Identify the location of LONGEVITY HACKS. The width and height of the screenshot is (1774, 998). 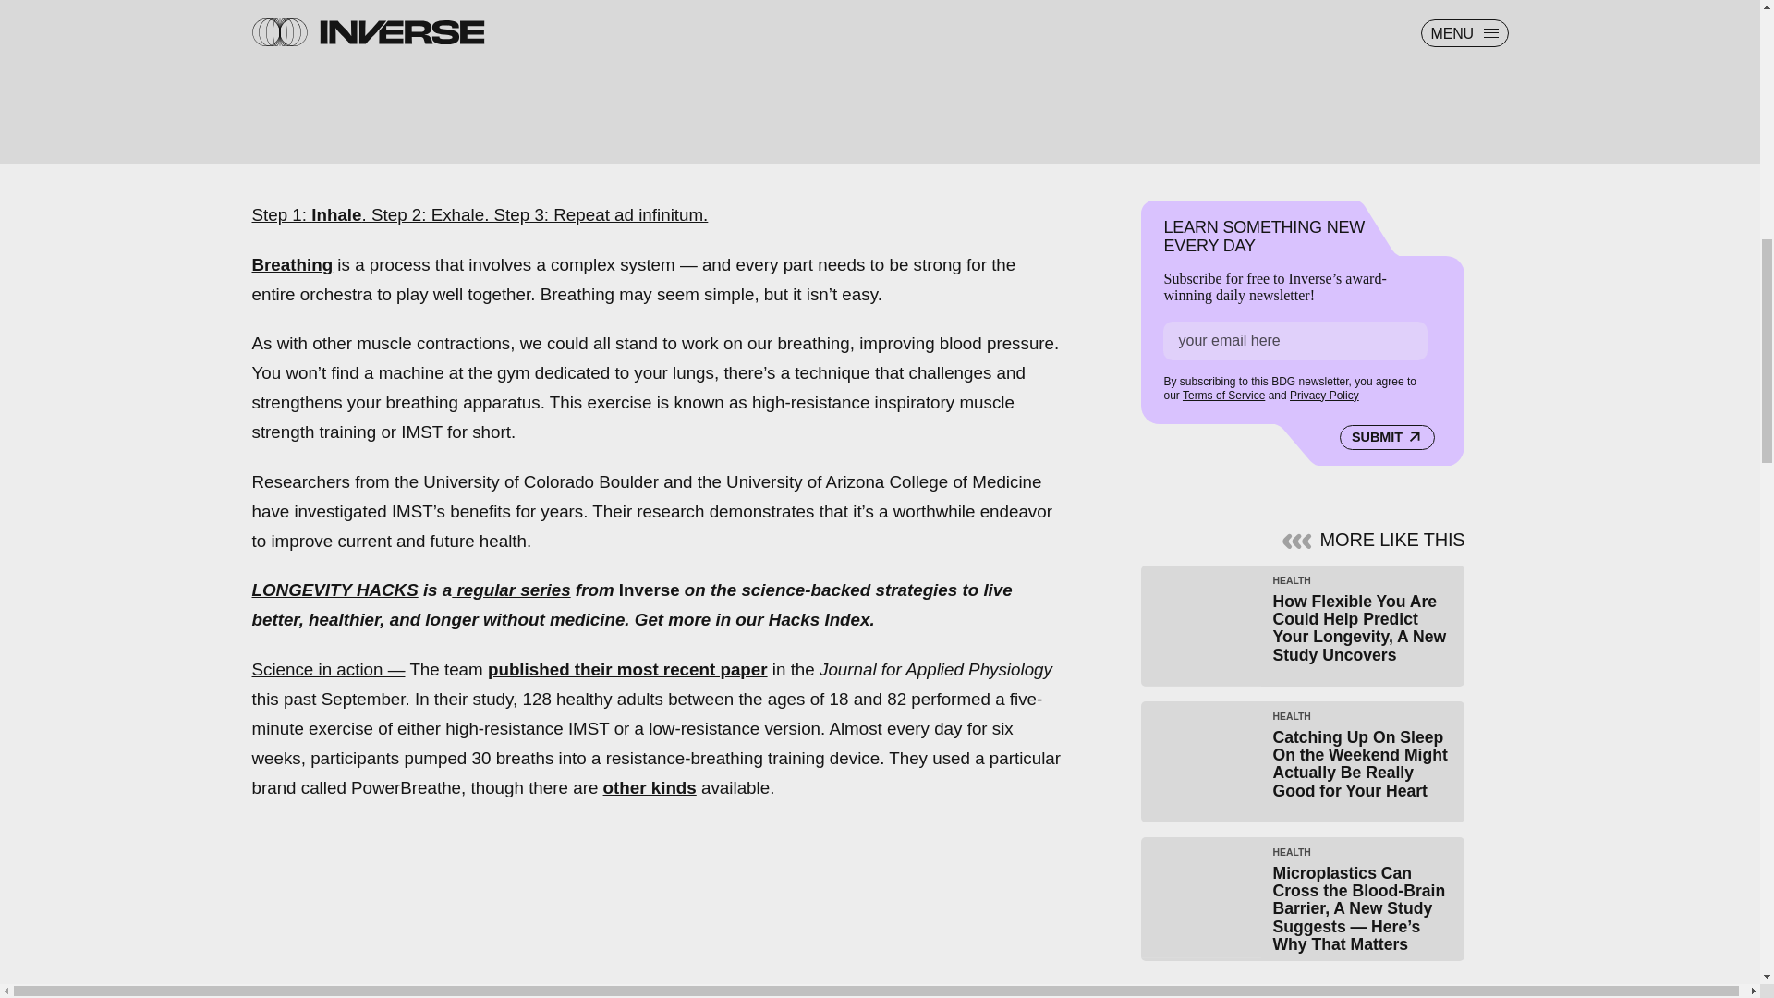
(334, 590).